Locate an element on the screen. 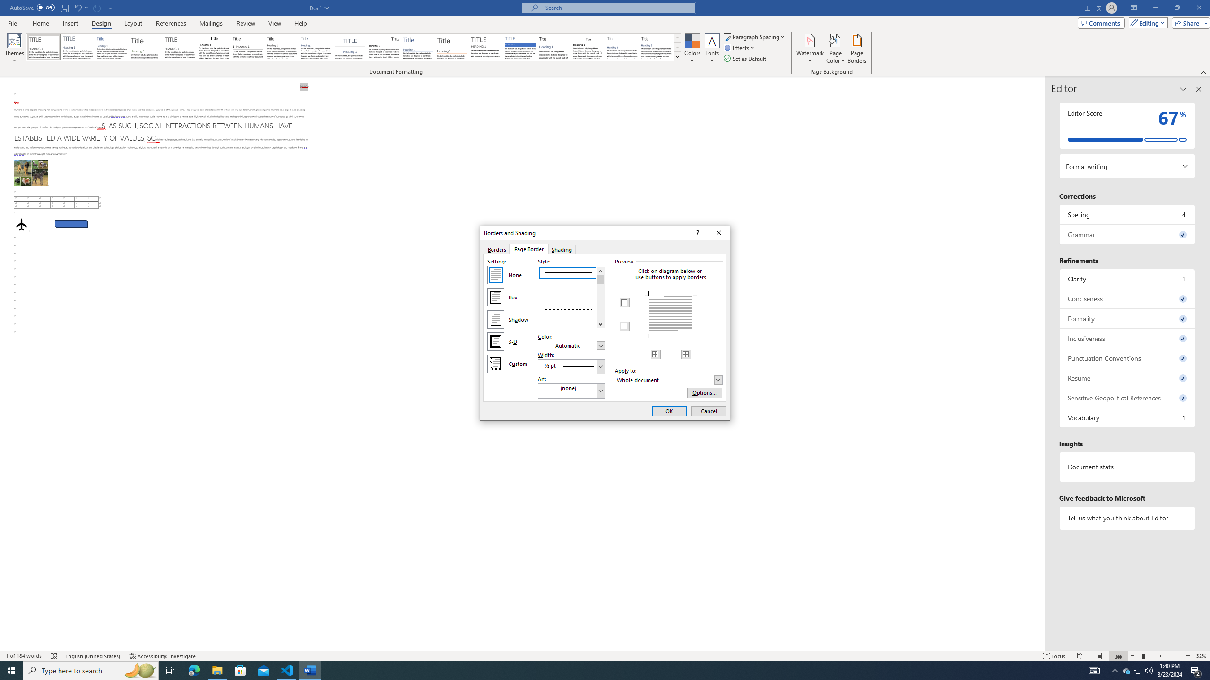 The width and height of the screenshot is (1210, 680). Page down is located at coordinates (601, 302).